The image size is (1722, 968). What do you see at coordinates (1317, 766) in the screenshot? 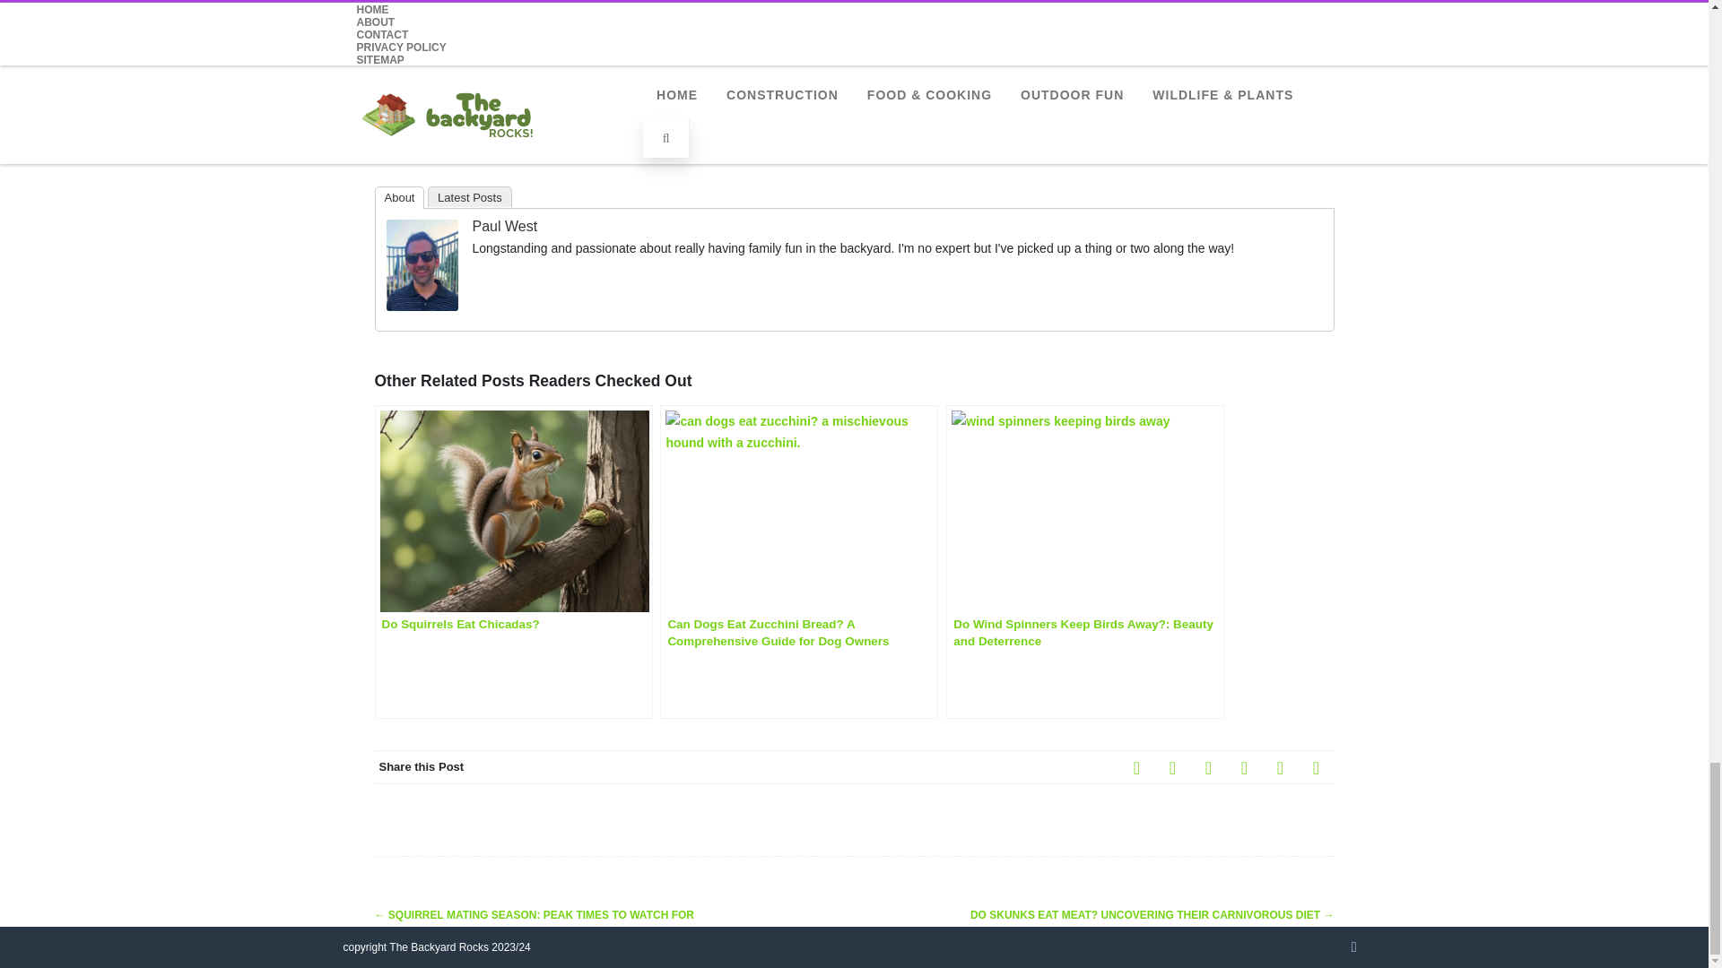
I see `Email` at bounding box center [1317, 766].